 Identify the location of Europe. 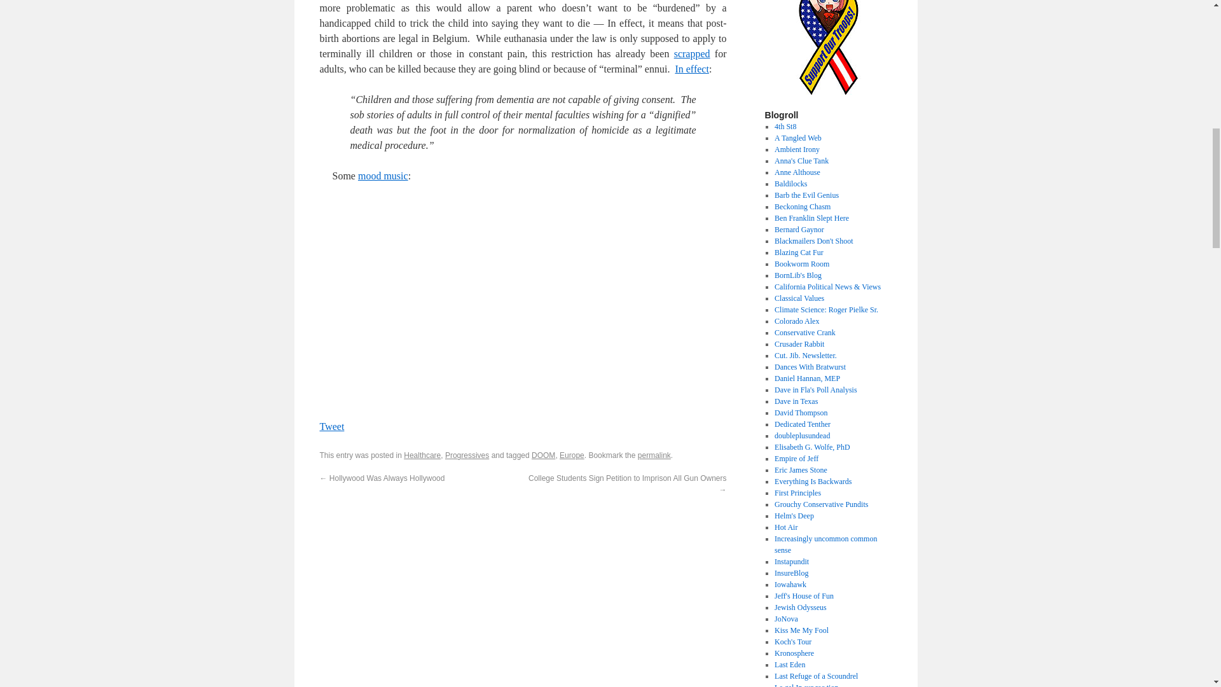
(572, 455).